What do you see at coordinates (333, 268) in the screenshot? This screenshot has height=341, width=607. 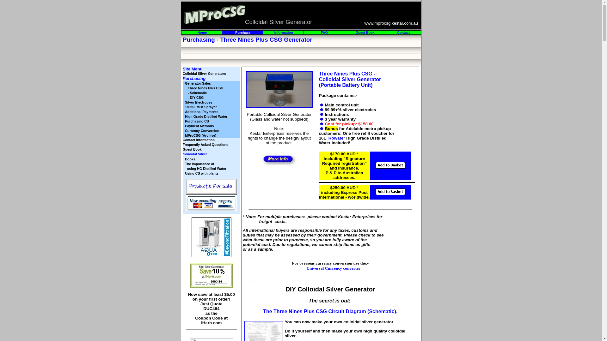 I see `Universal Currency converter` at bounding box center [333, 268].